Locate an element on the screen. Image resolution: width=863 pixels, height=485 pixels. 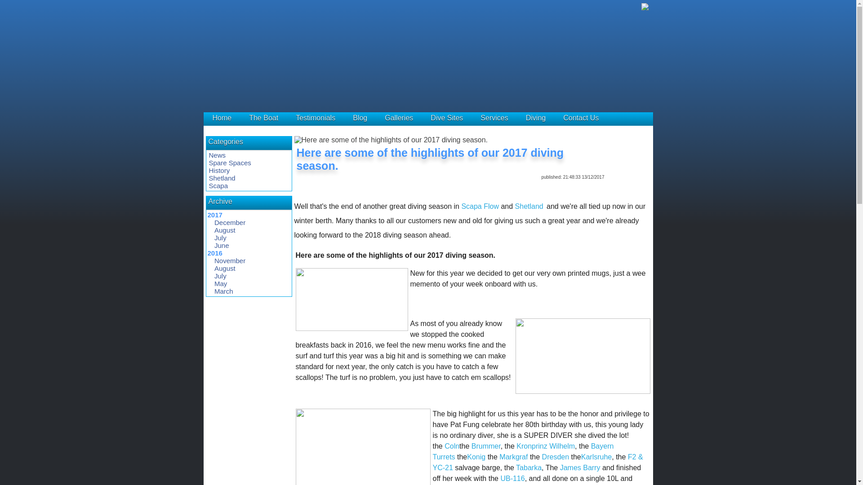
Testimonials is located at coordinates (316, 118).